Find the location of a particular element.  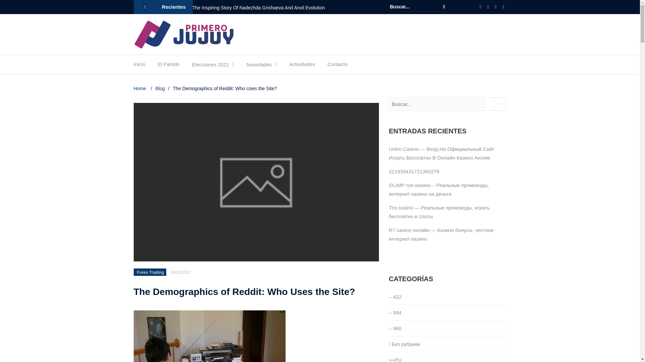

El Partido is located at coordinates (169, 66).